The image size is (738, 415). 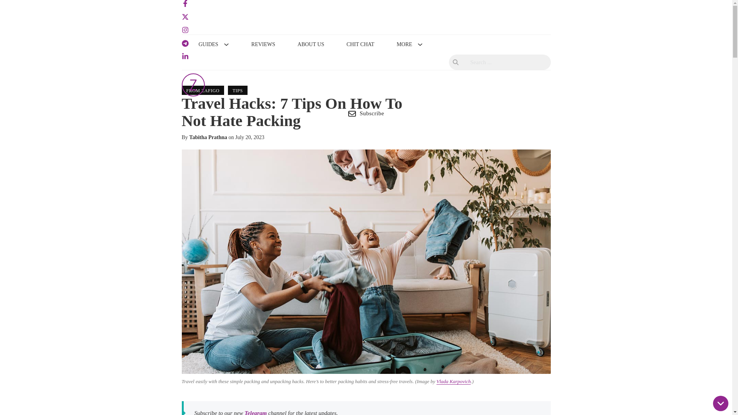 I want to click on ABOUT US, so click(x=311, y=45).